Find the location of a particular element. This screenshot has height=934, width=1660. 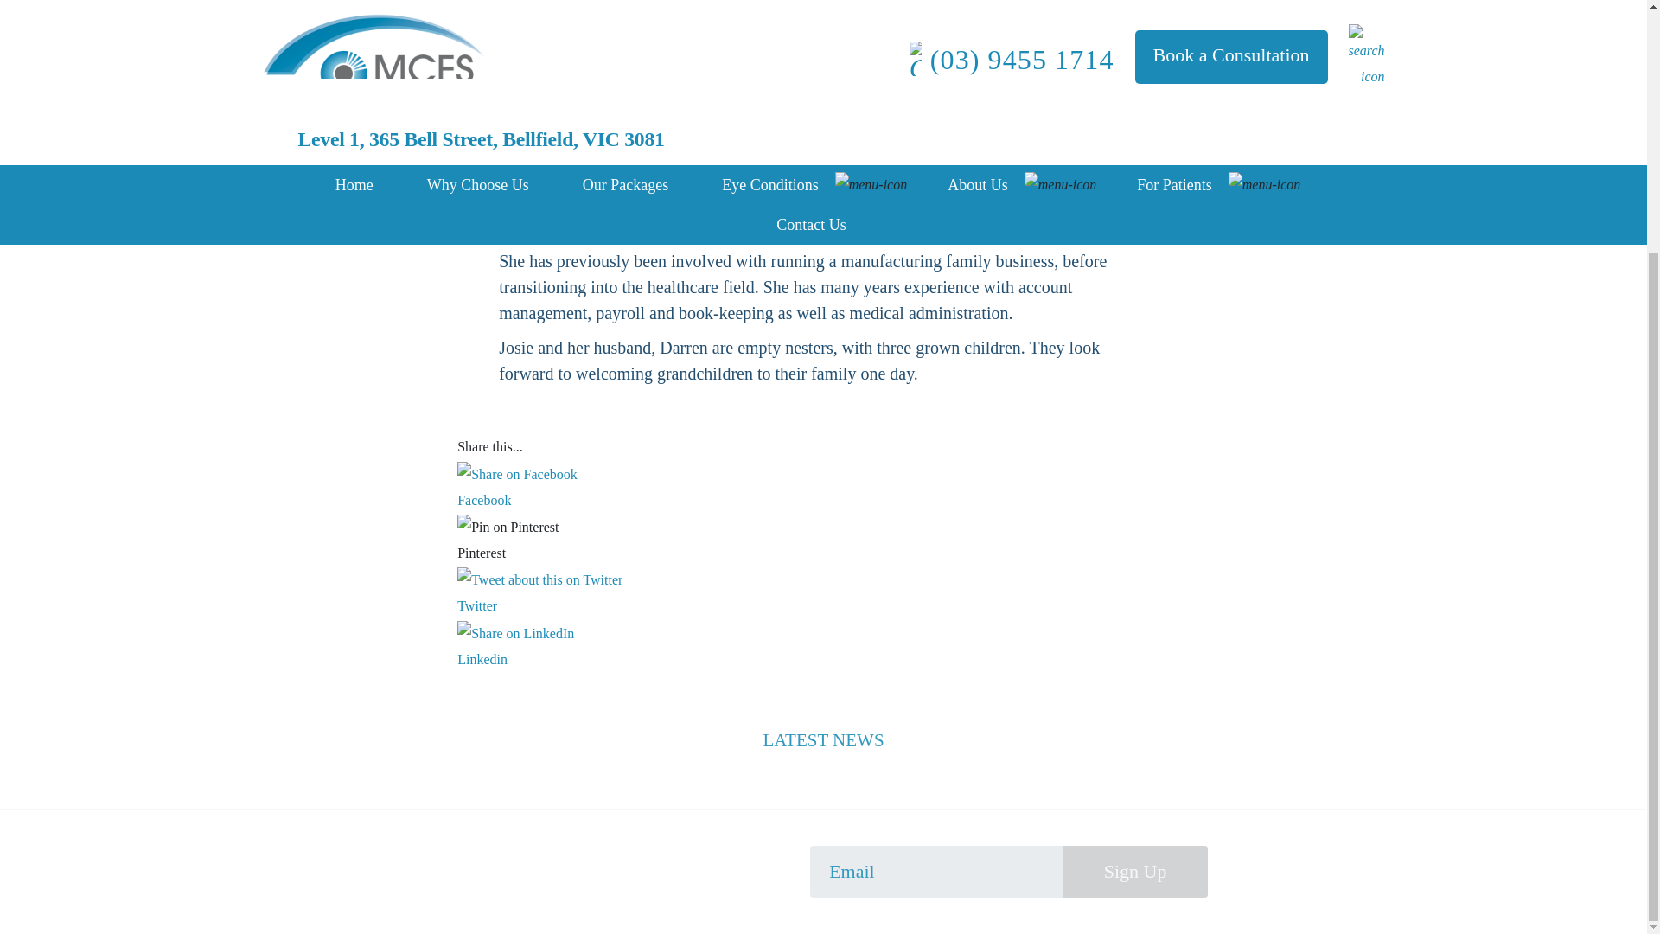

Twitter is located at coordinates (539, 579).